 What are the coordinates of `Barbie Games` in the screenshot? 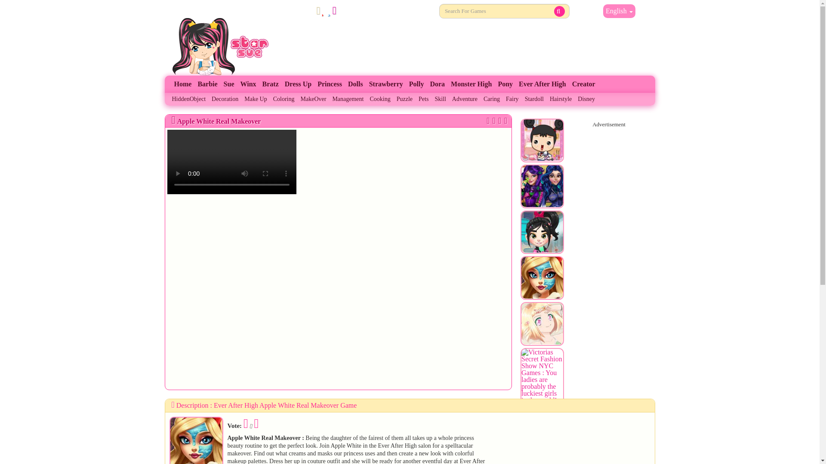 It's located at (207, 84).